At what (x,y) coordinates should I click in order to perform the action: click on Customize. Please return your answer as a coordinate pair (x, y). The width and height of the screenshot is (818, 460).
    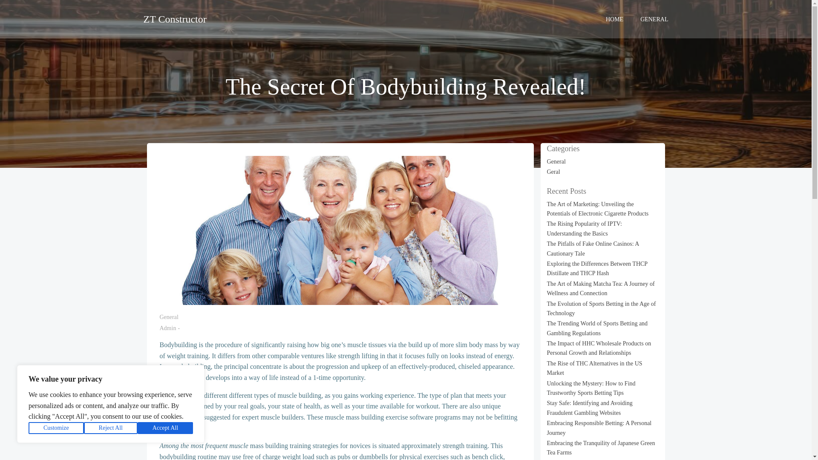
    Looking at the image, I should click on (56, 428).